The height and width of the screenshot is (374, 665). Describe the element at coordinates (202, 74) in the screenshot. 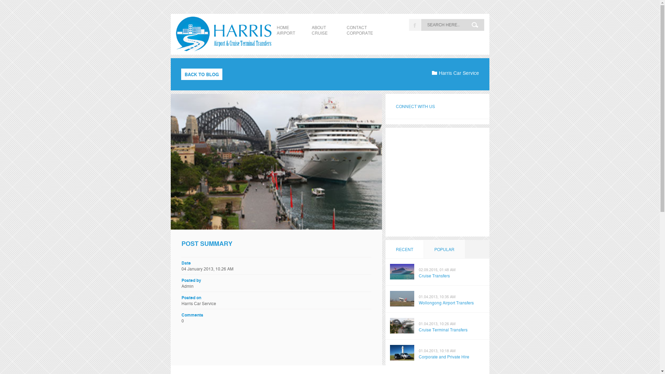

I see `BACK TO BLOG` at that location.